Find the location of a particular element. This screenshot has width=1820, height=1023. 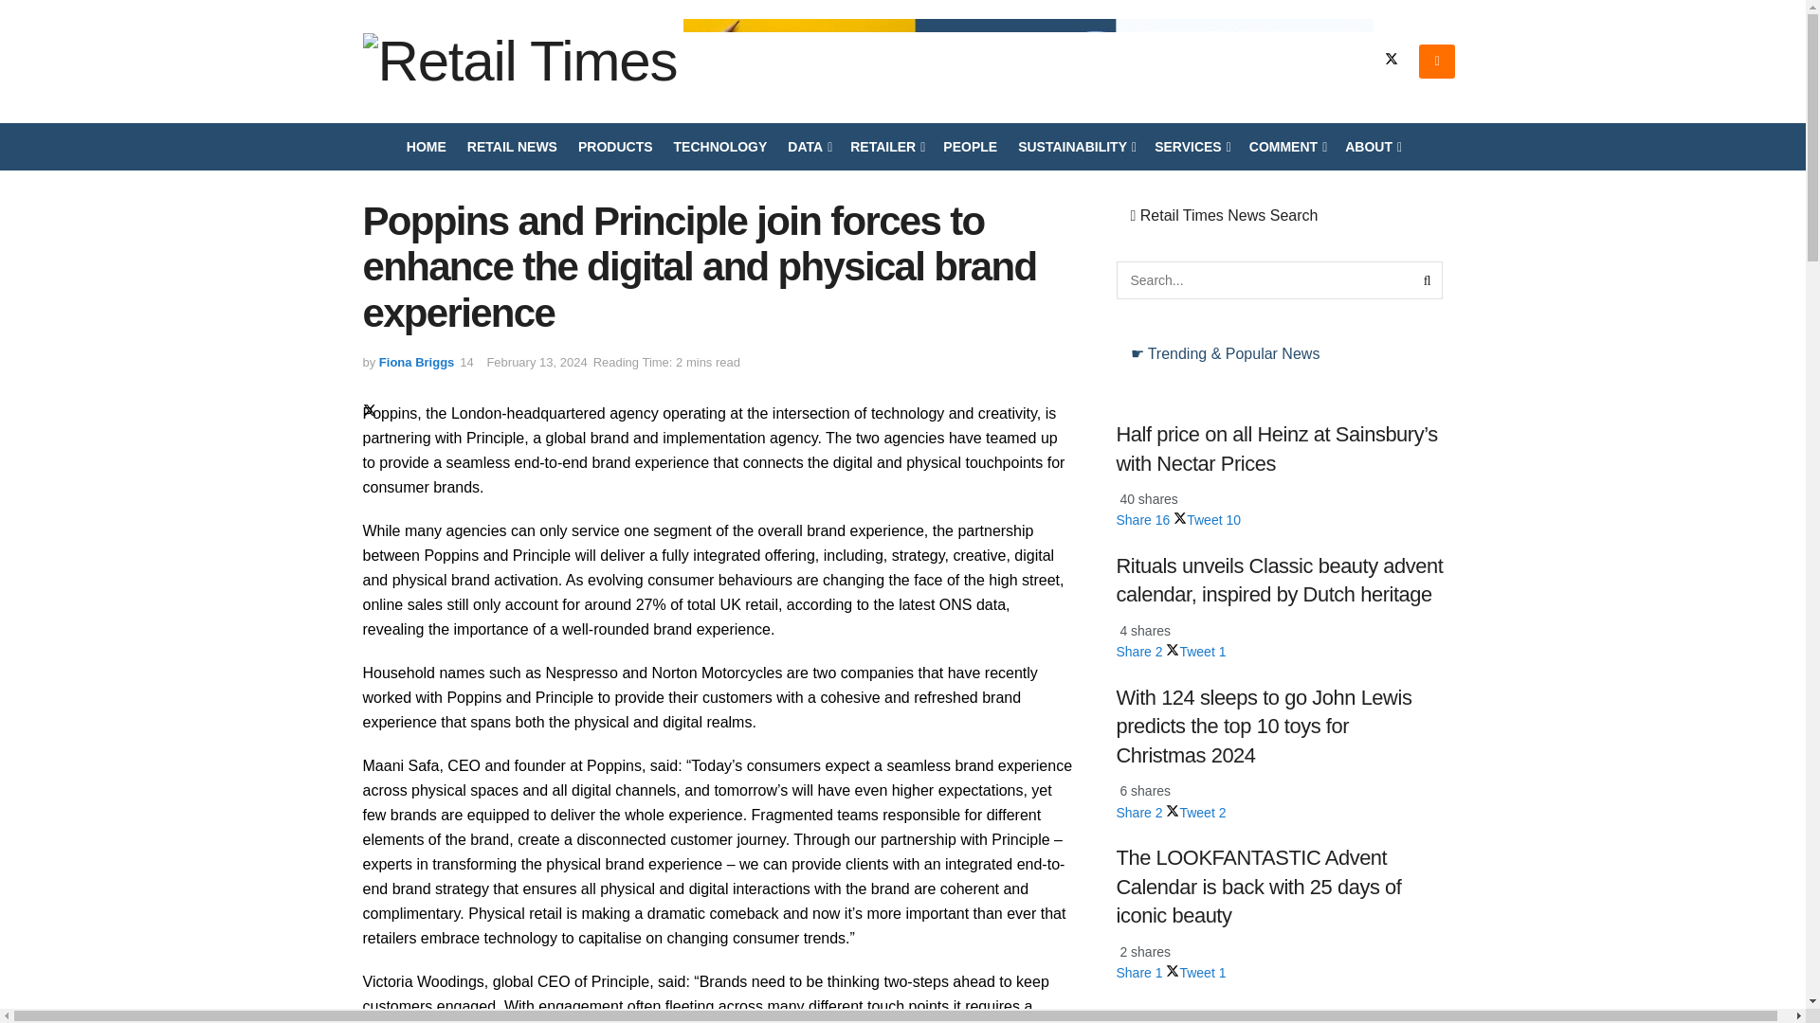

PEOPLE is located at coordinates (970, 146).